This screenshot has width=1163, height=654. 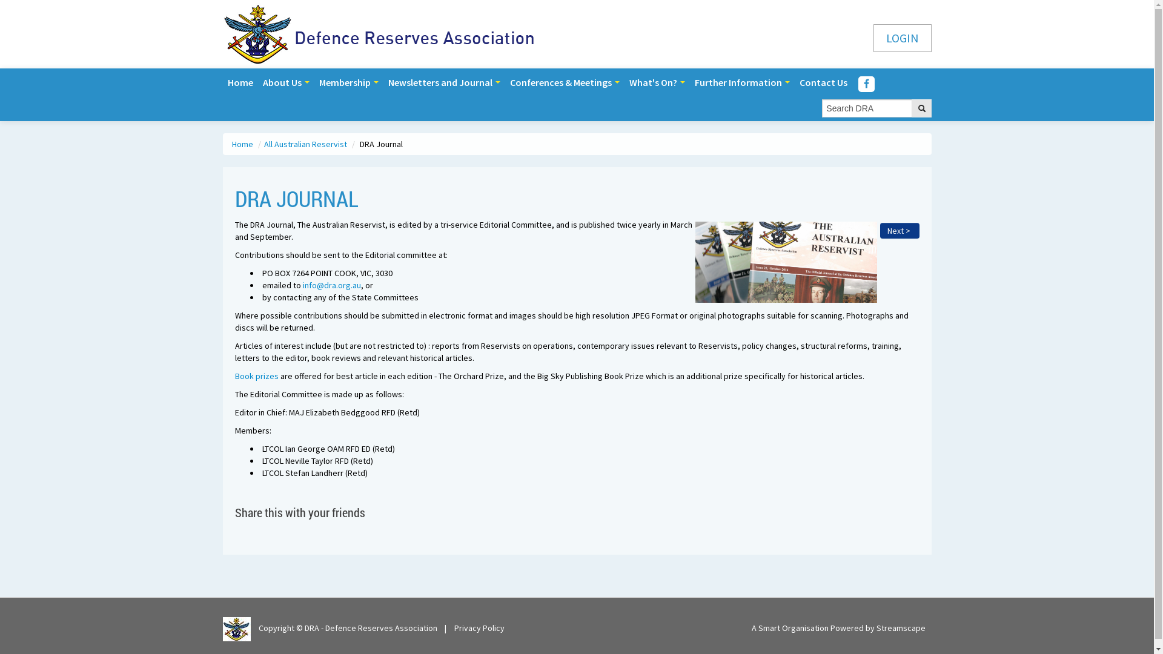 What do you see at coordinates (258, 376) in the screenshot?
I see `Book prizes` at bounding box center [258, 376].